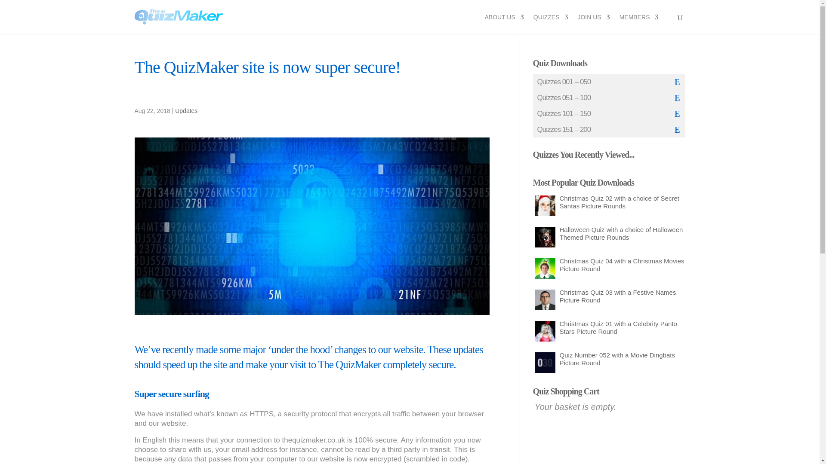 Image resolution: width=826 pixels, height=464 pixels. What do you see at coordinates (609, 358) in the screenshot?
I see `Quiz Number 052 with a Movie Dingbats Picture Round` at bounding box center [609, 358].